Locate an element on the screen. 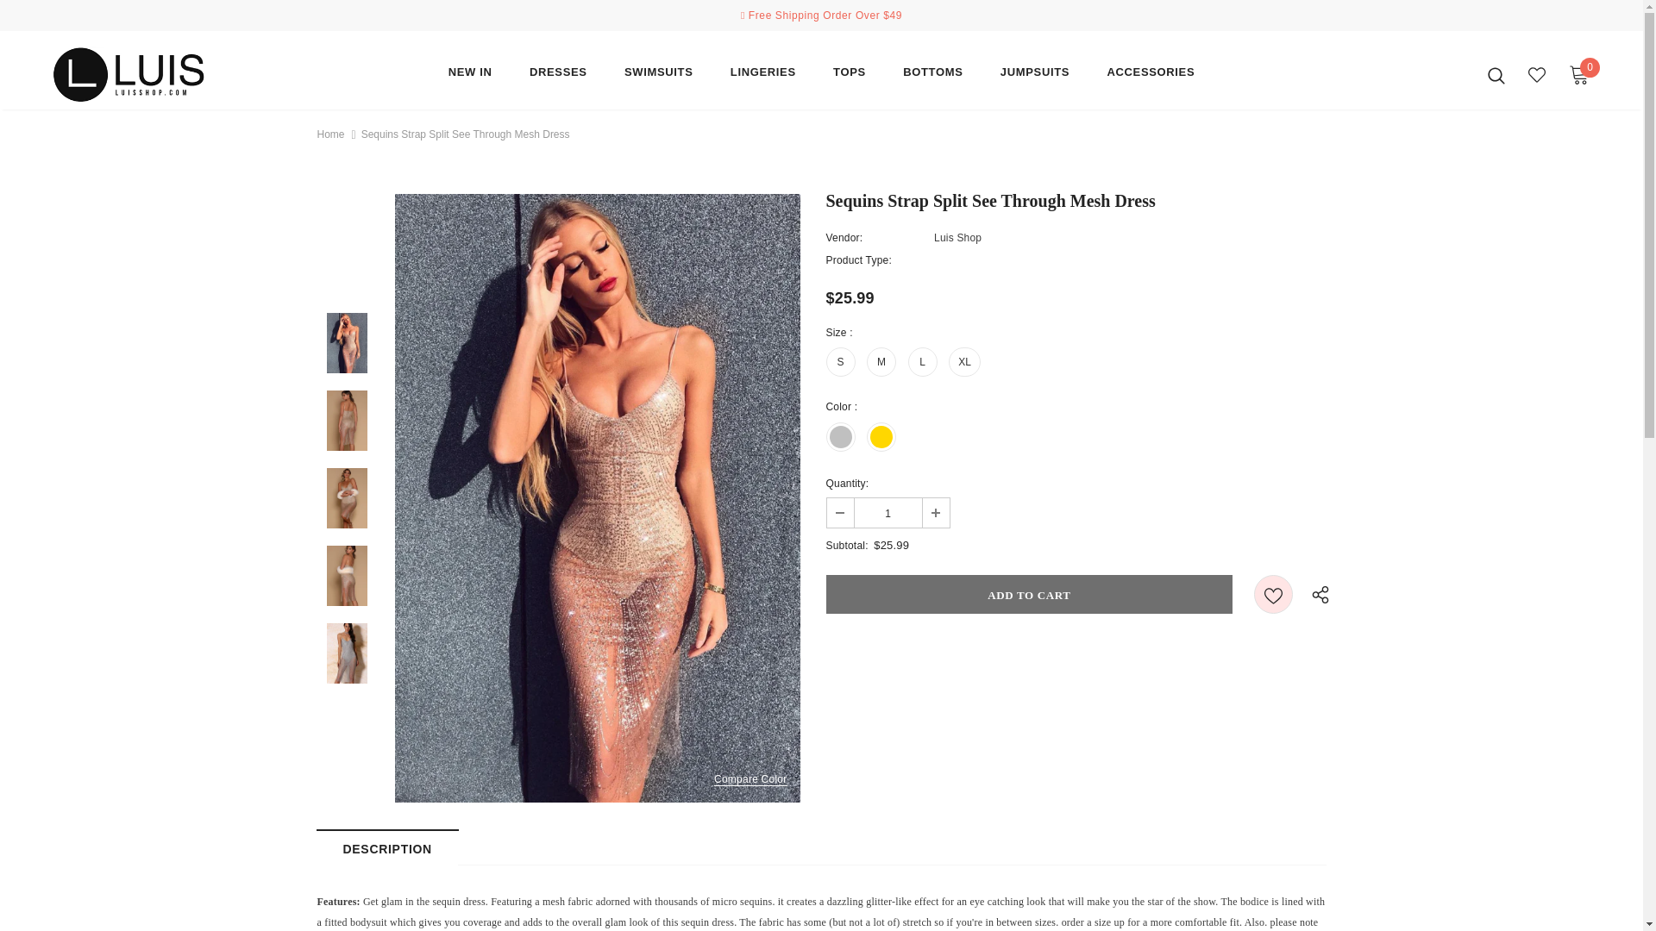 This screenshot has width=1656, height=931. NEW IN is located at coordinates (470, 76).